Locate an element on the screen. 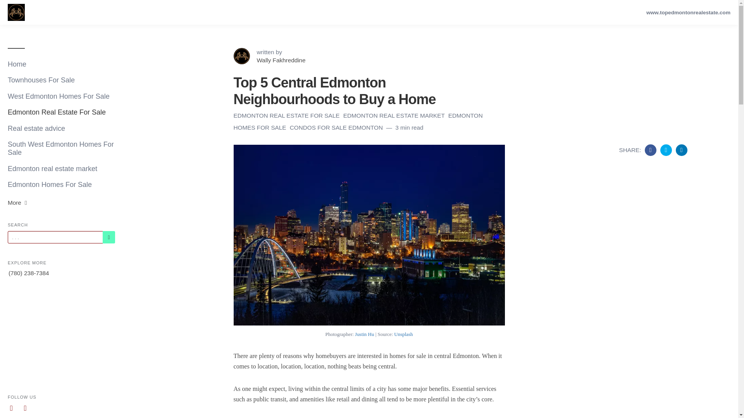 This screenshot has width=744, height=418. Edmonton Real Estate For Sale is located at coordinates (61, 112).